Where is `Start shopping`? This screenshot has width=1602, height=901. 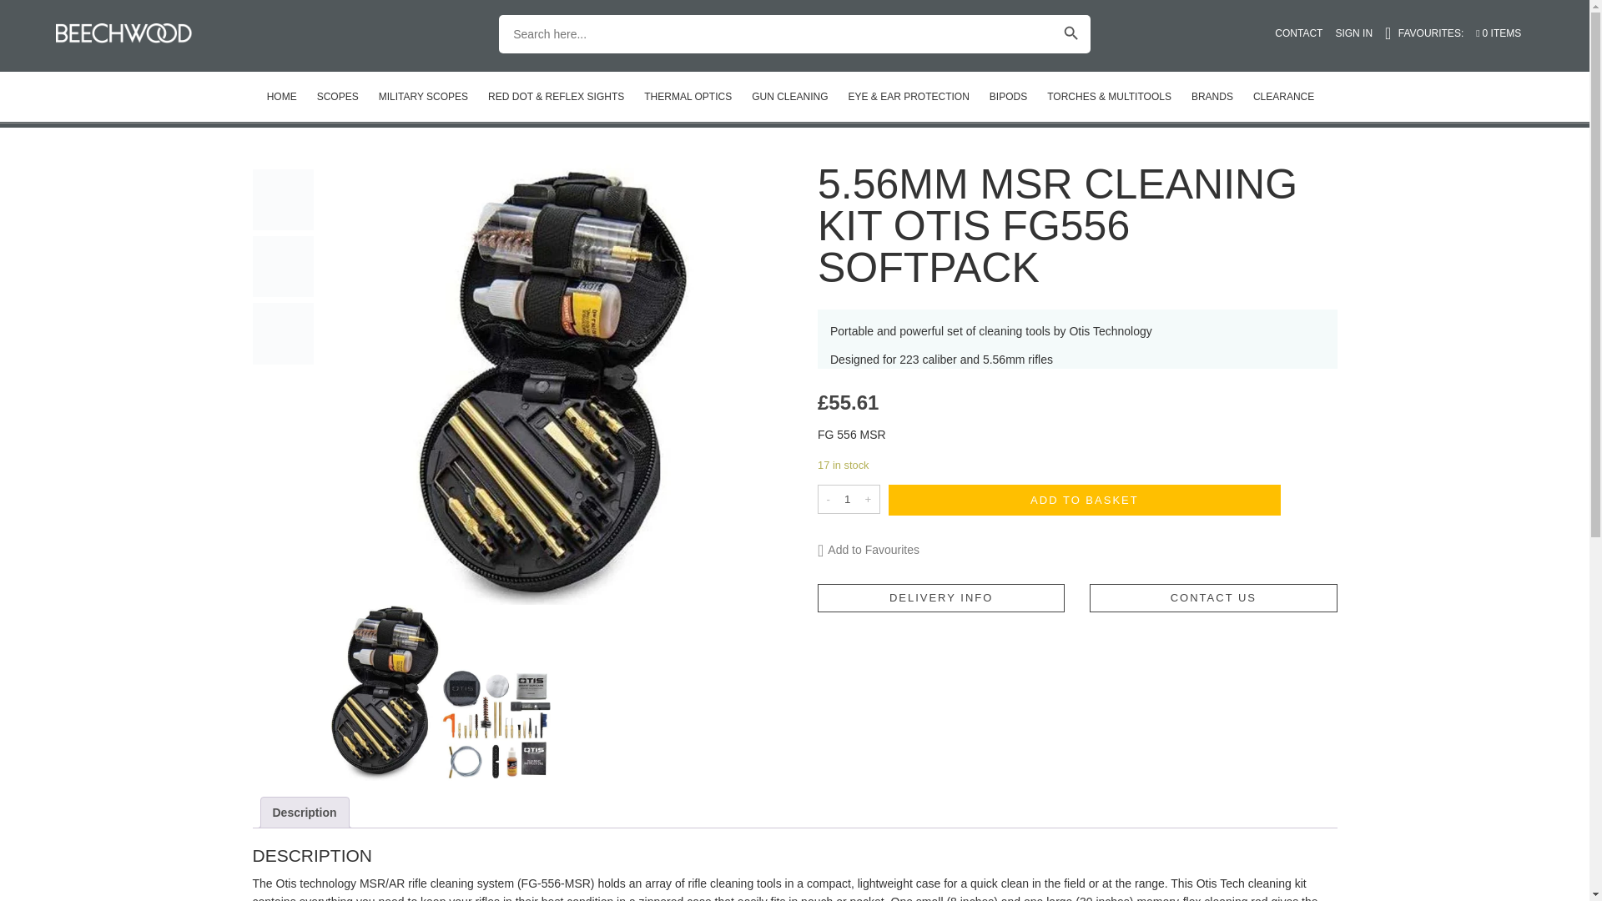 Start shopping is located at coordinates (1504, 33).